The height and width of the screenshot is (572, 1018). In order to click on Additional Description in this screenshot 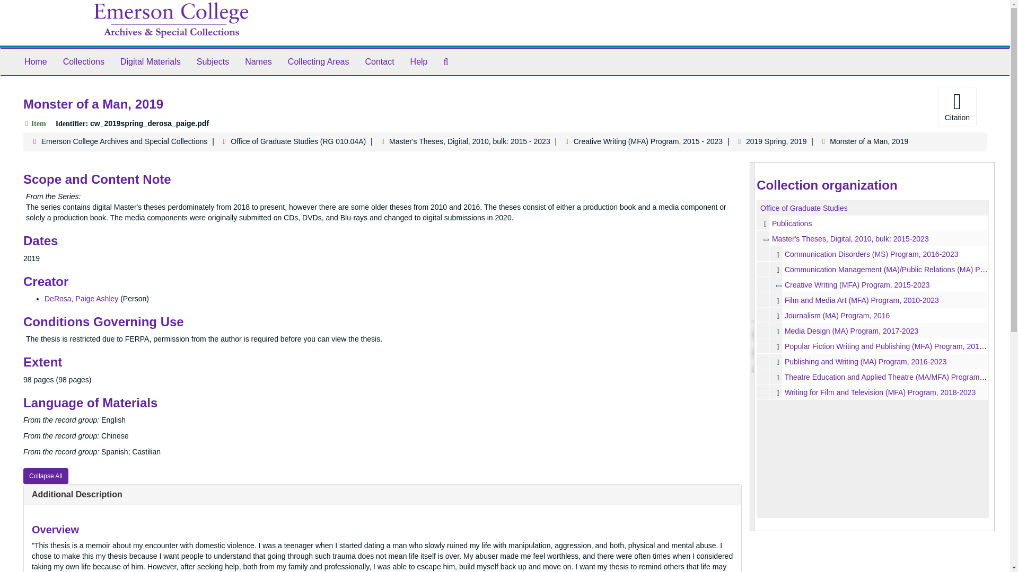, I will do `click(76, 494)`.